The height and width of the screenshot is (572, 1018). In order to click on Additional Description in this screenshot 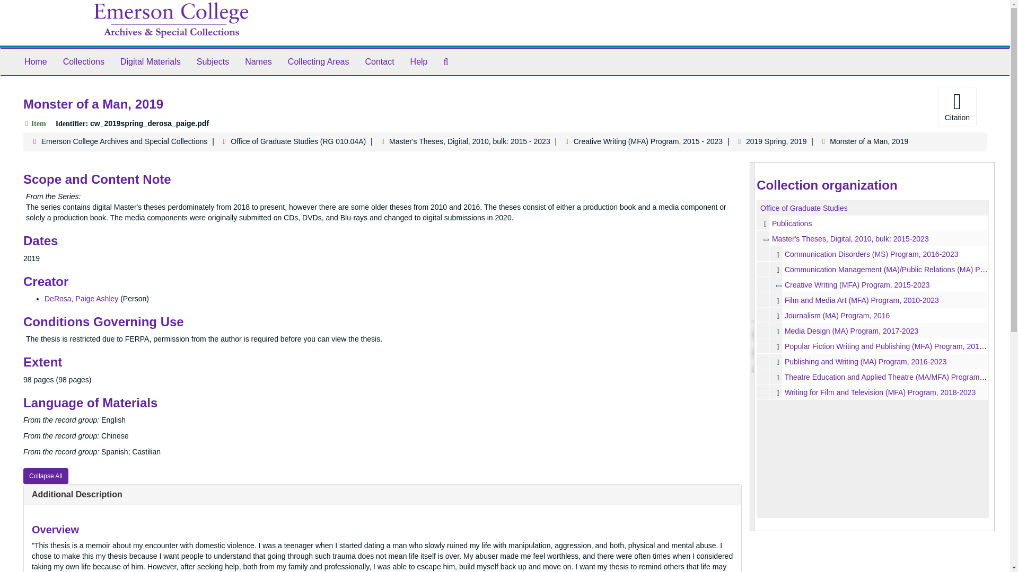, I will do `click(76, 494)`.